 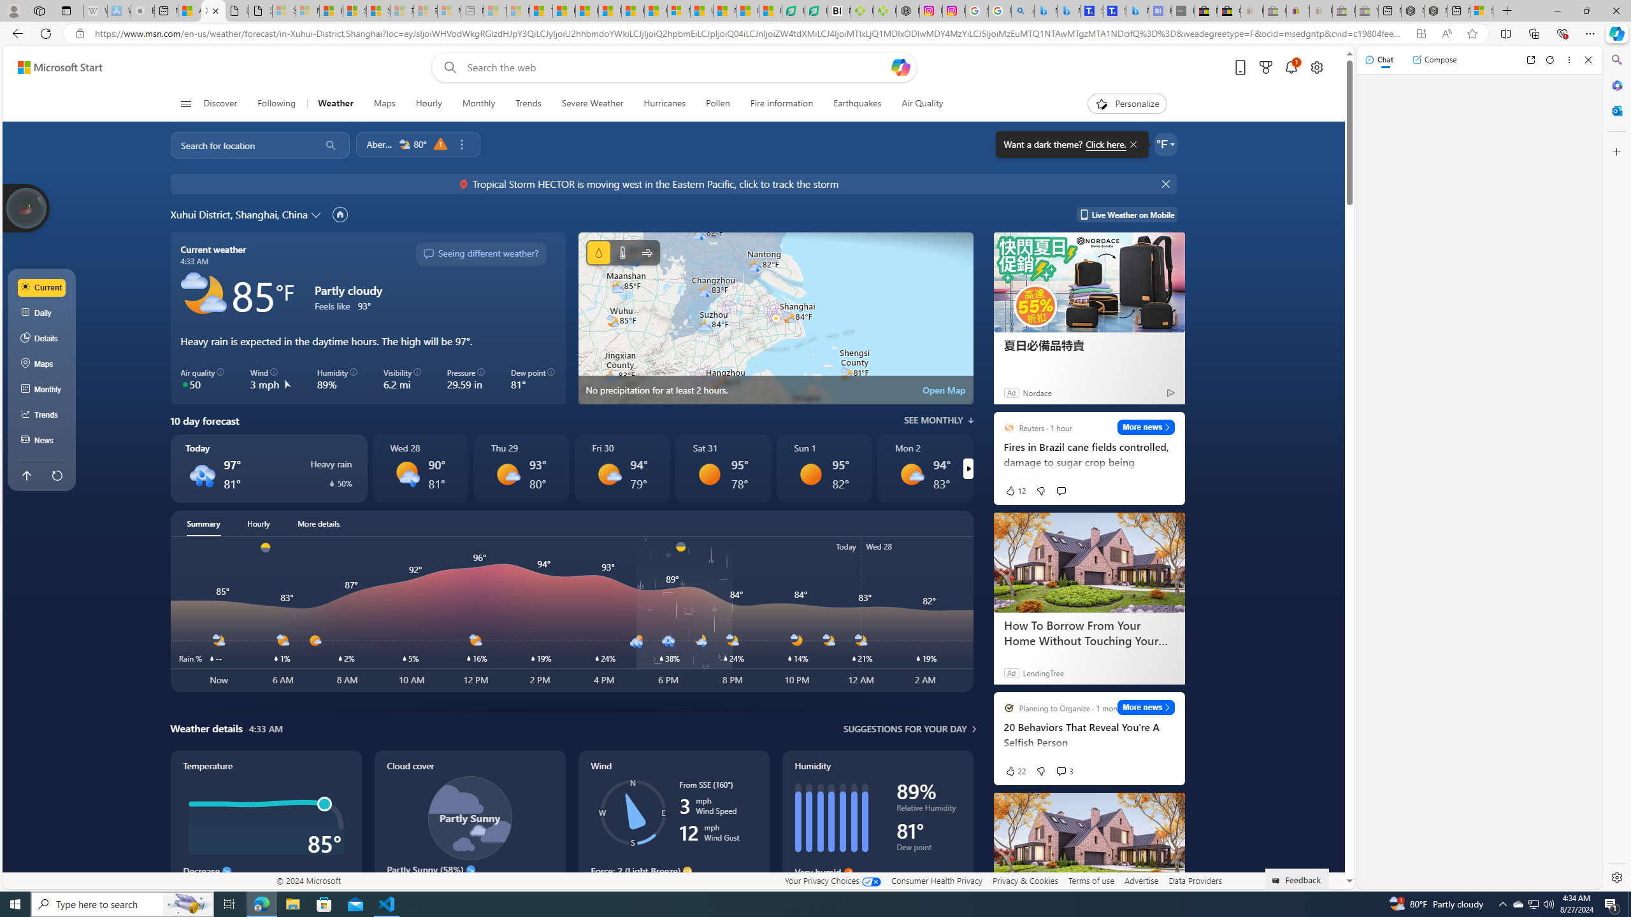 What do you see at coordinates (1165, 144) in the screenshot?
I see `Weather settings` at bounding box center [1165, 144].